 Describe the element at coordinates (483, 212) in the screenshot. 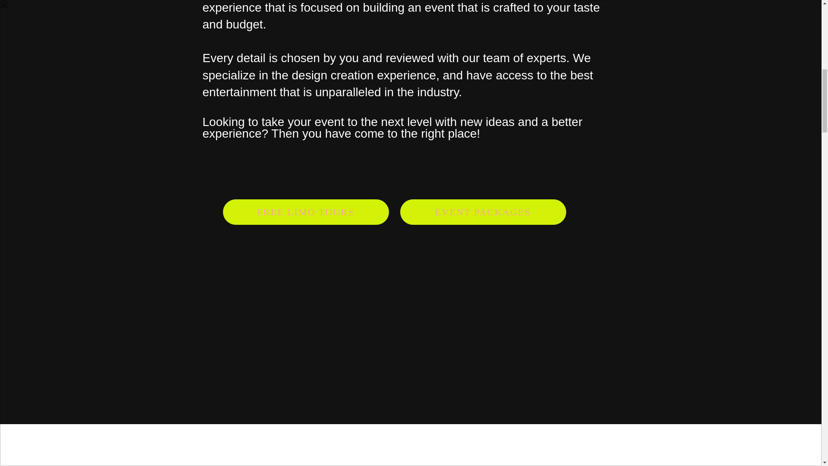

I see `EVENT PACKAGES` at that location.